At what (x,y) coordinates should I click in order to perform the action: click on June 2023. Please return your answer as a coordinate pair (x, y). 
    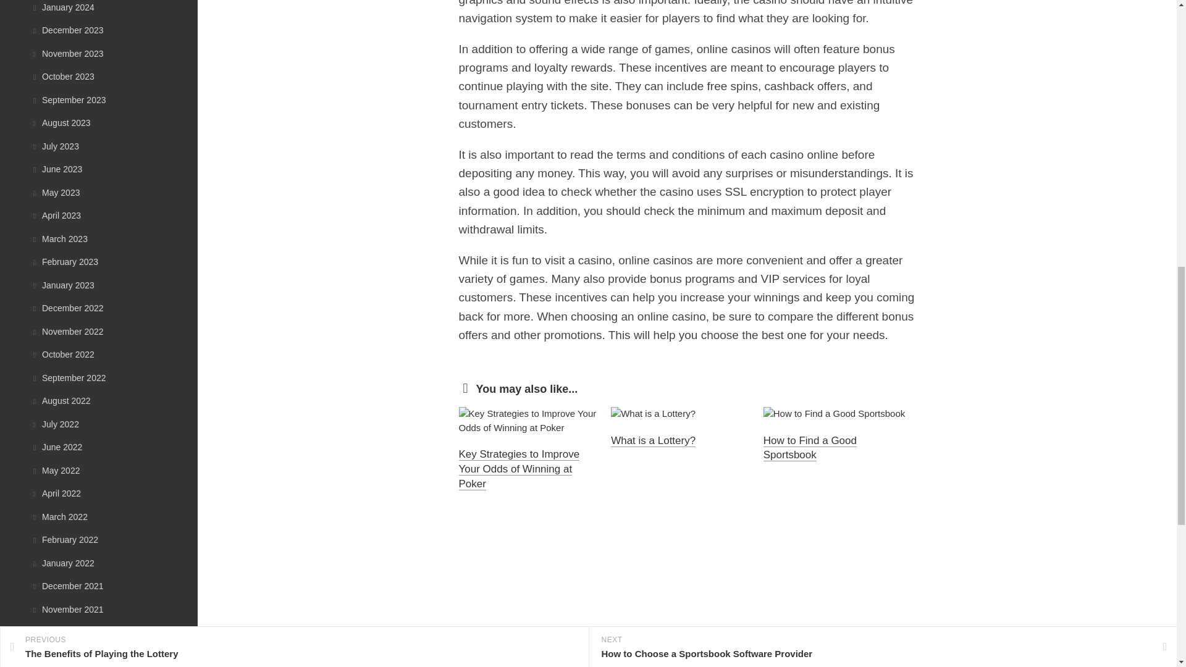
    Looking at the image, I should click on (56, 169).